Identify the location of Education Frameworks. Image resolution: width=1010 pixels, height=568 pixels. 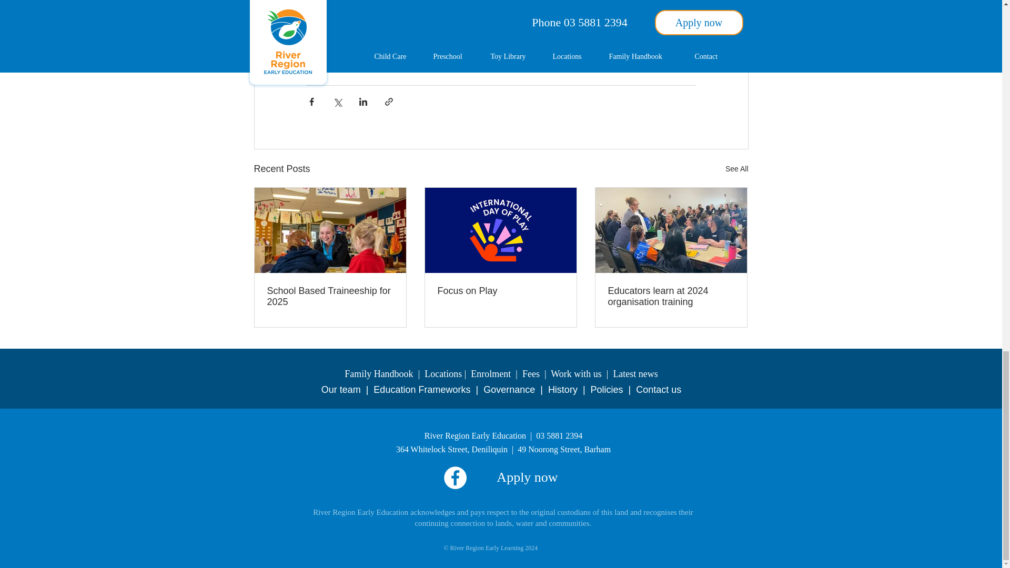
(422, 389).